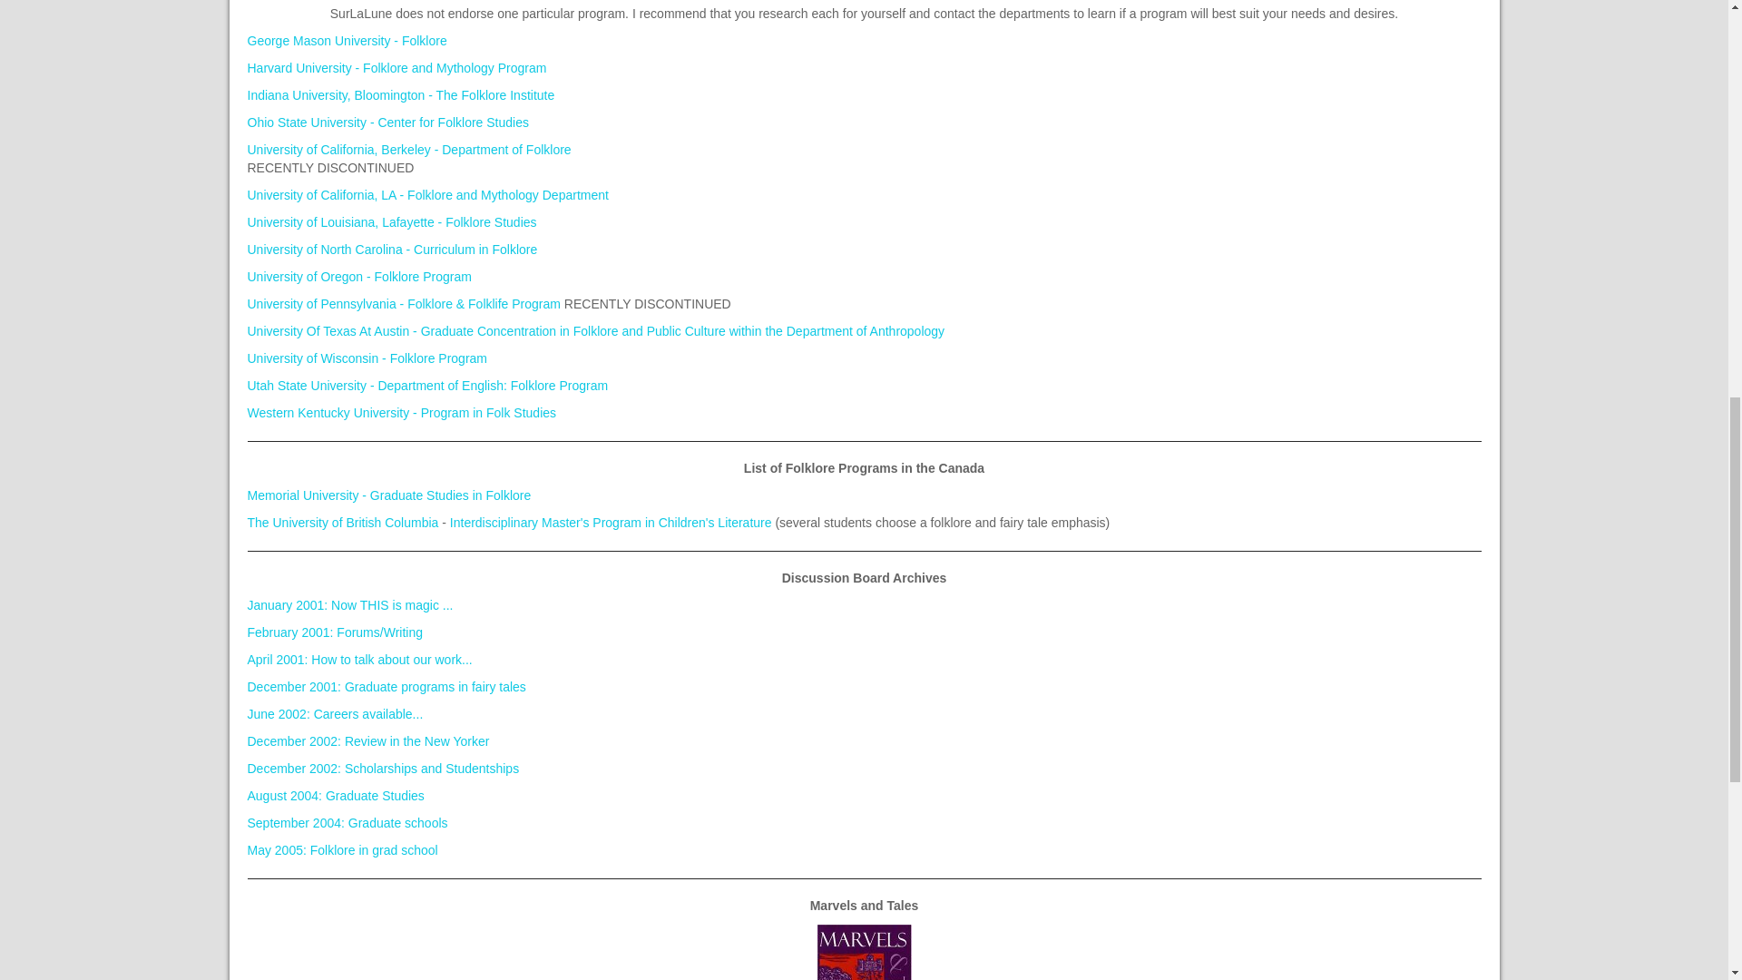 The width and height of the screenshot is (1742, 980). I want to click on Interdisciplinary Master's Program in Children's Literature, so click(610, 523).